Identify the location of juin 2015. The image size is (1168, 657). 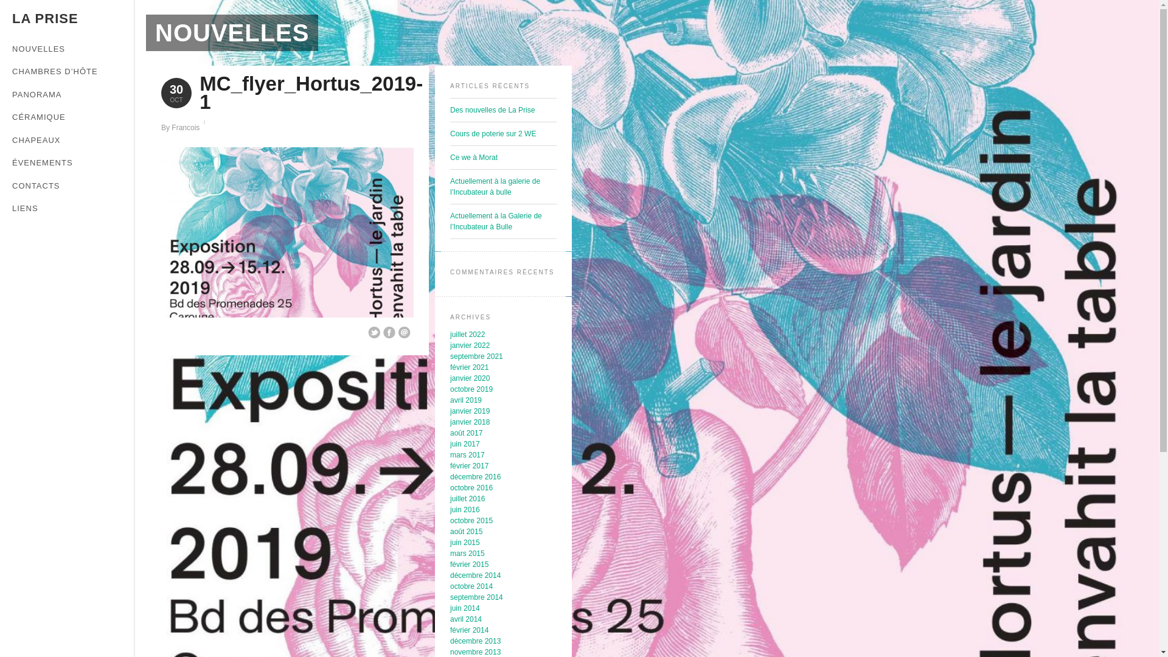
(465, 543).